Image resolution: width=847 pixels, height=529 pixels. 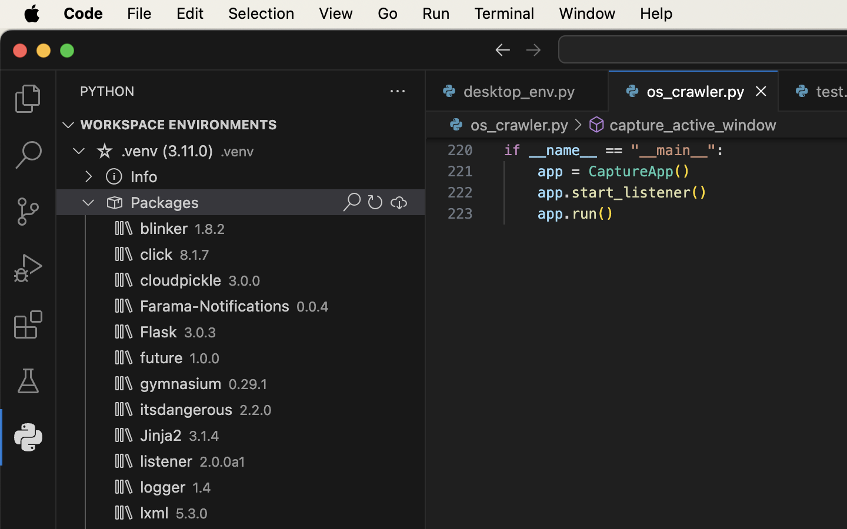 I want to click on 8.1.7, so click(x=195, y=255).